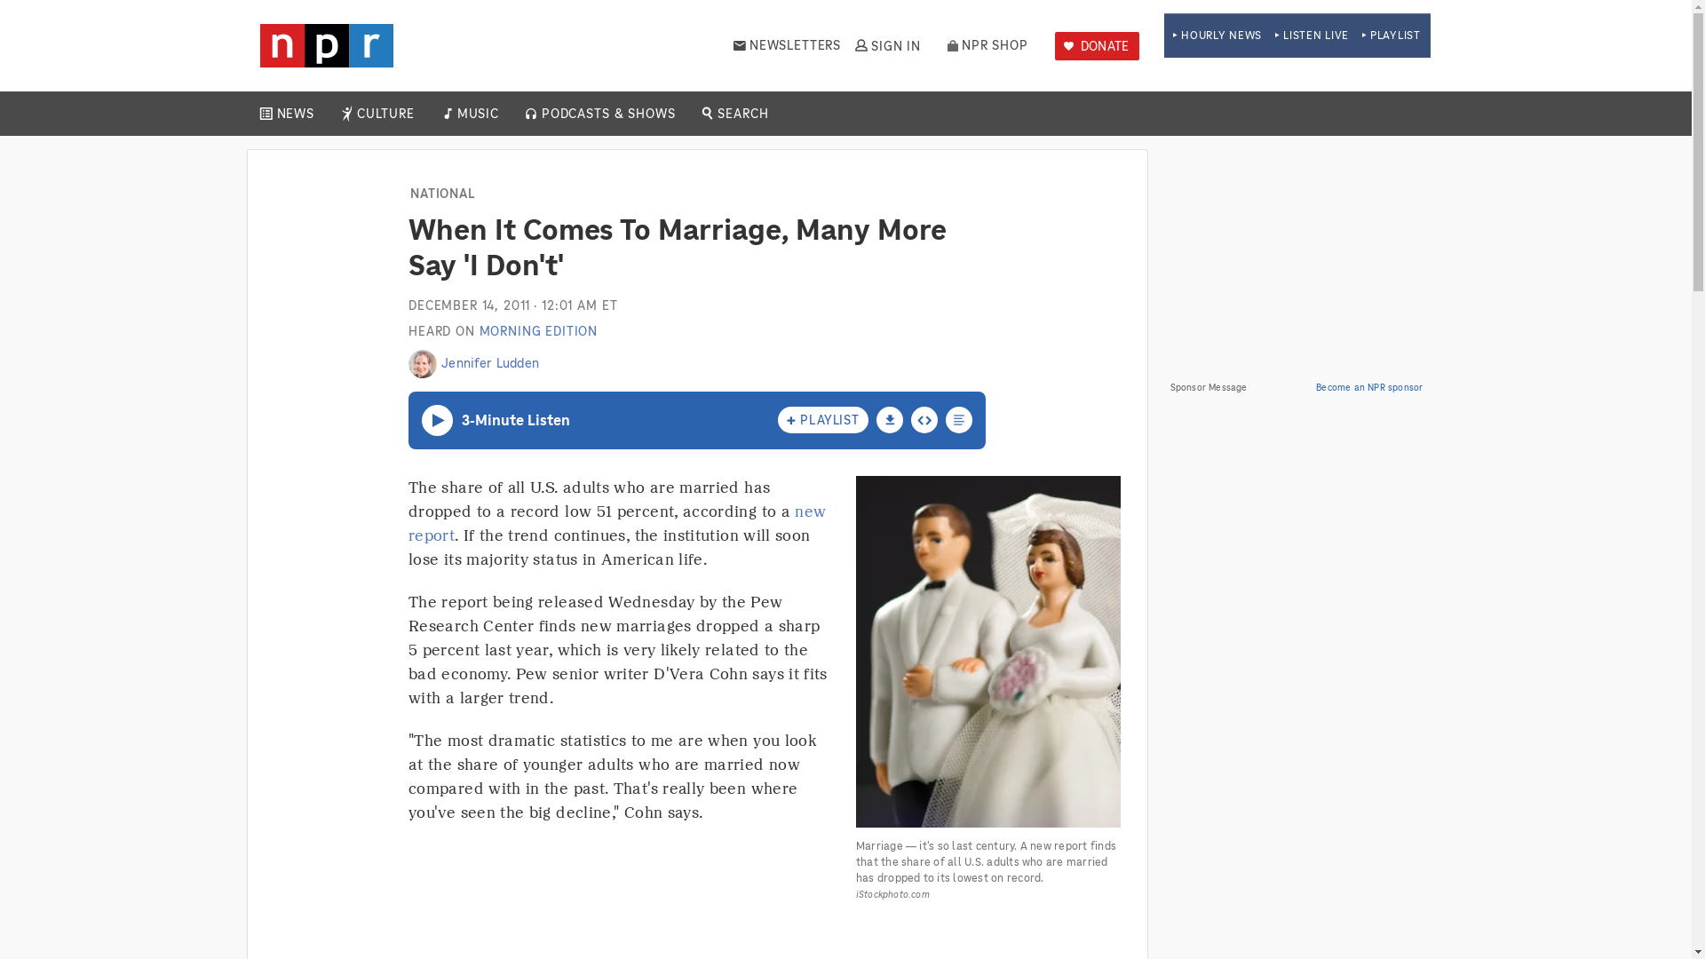 Image resolution: width=1705 pixels, height=959 pixels. I want to click on HOURLY NEWS, so click(1217, 36).